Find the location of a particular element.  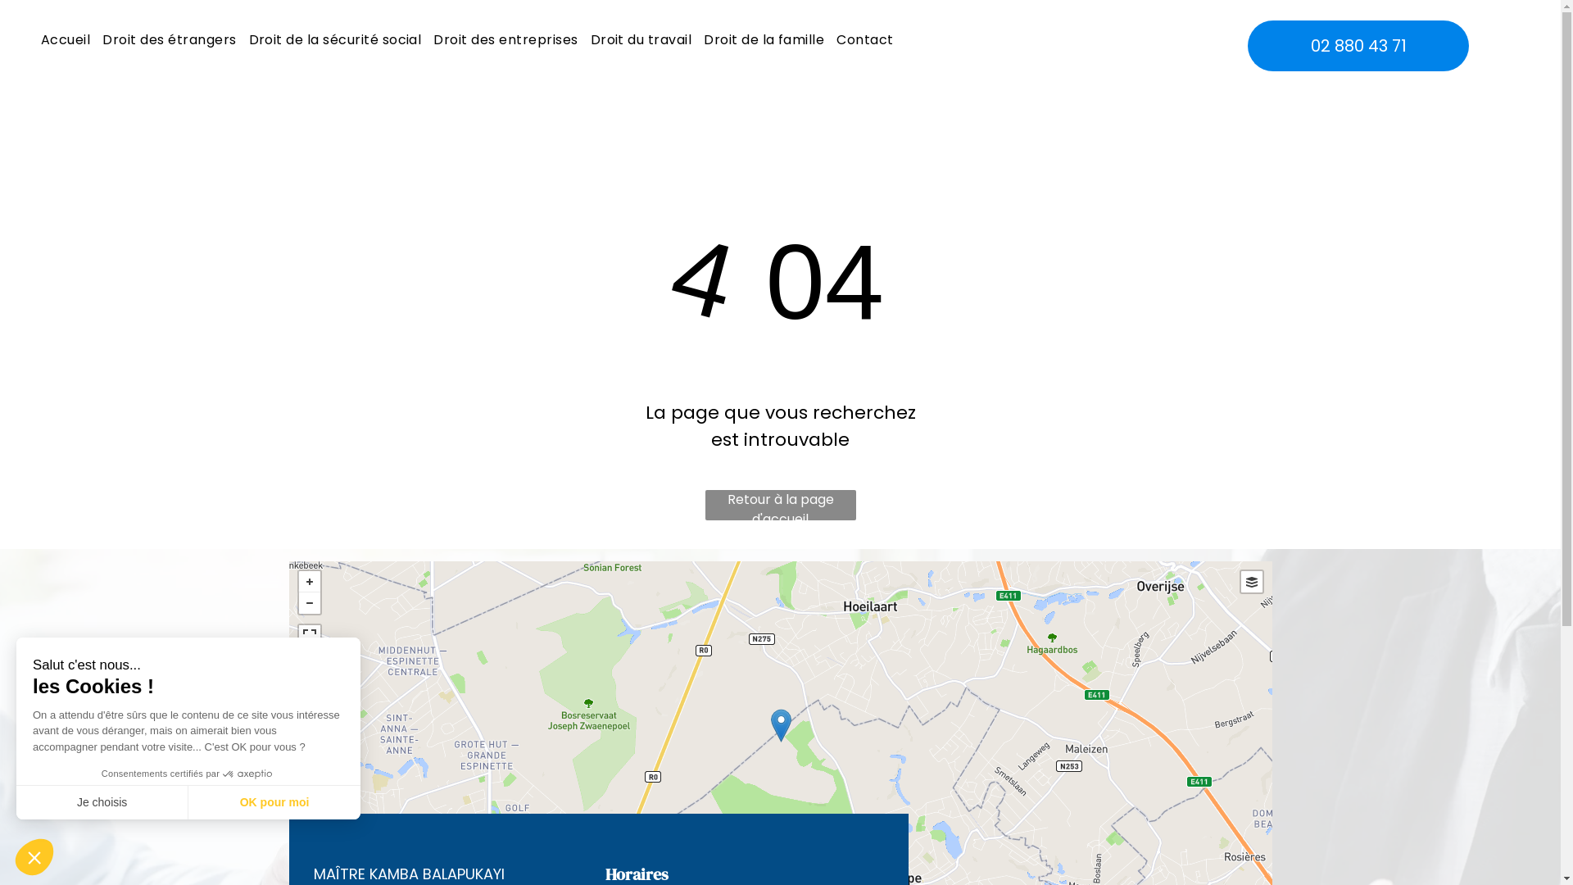

02 880 43 71 is located at coordinates (1358, 46).